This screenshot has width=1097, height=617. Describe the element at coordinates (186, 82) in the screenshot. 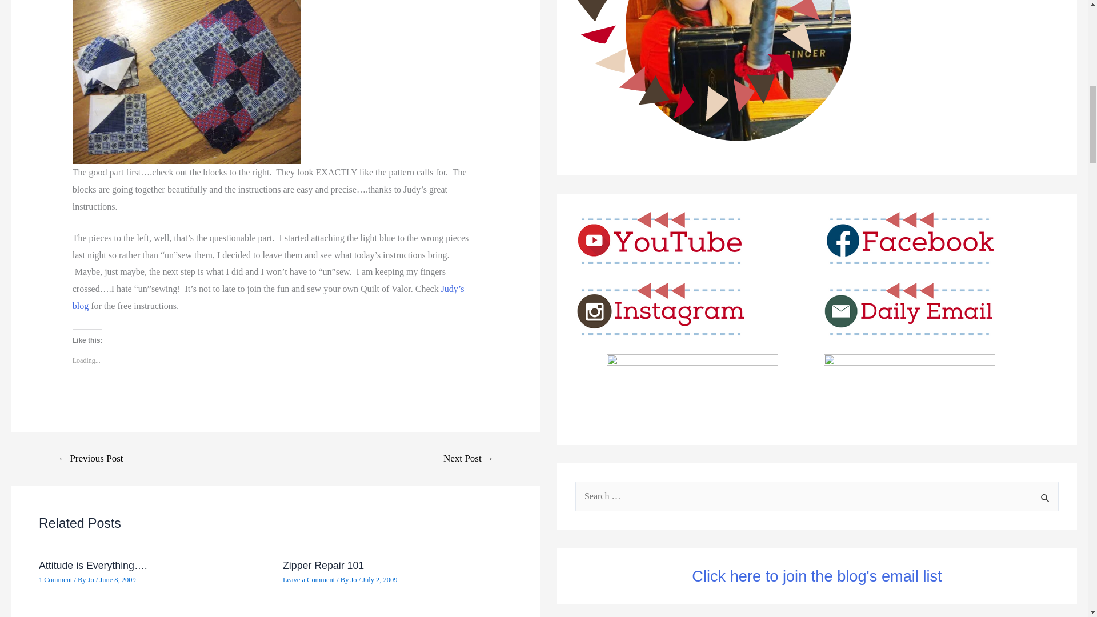

I see `QOV-1` at that location.